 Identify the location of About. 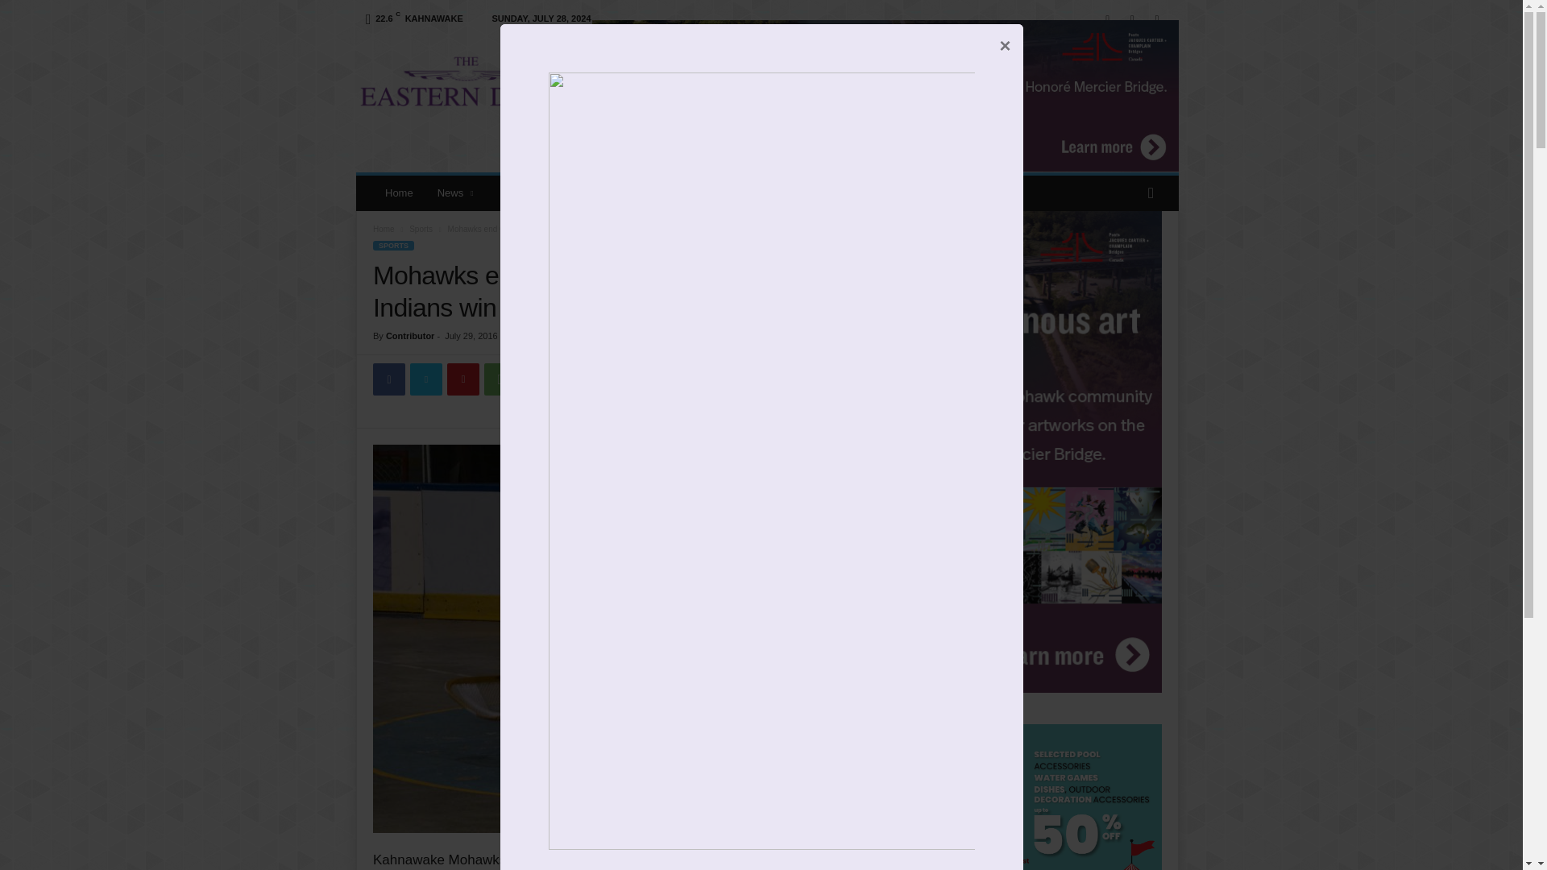
(514, 193).